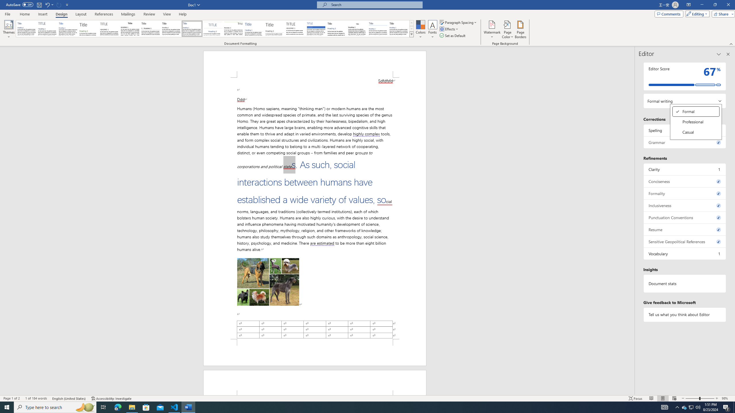 The height and width of the screenshot is (413, 735). I want to click on Lines (Distinctive), so click(234, 29).